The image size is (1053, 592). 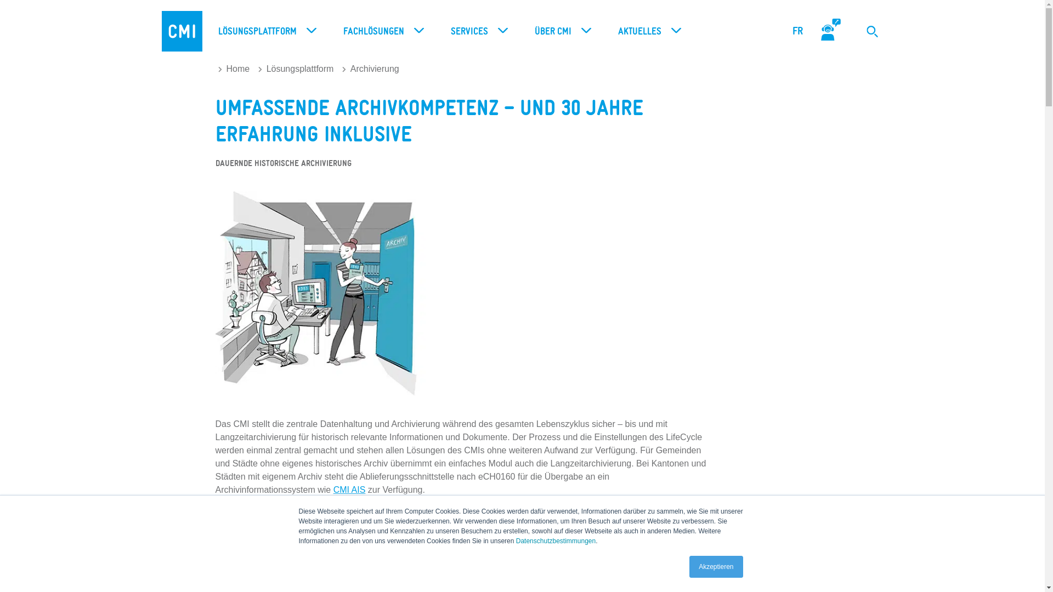 I want to click on Home, so click(x=234, y=69).